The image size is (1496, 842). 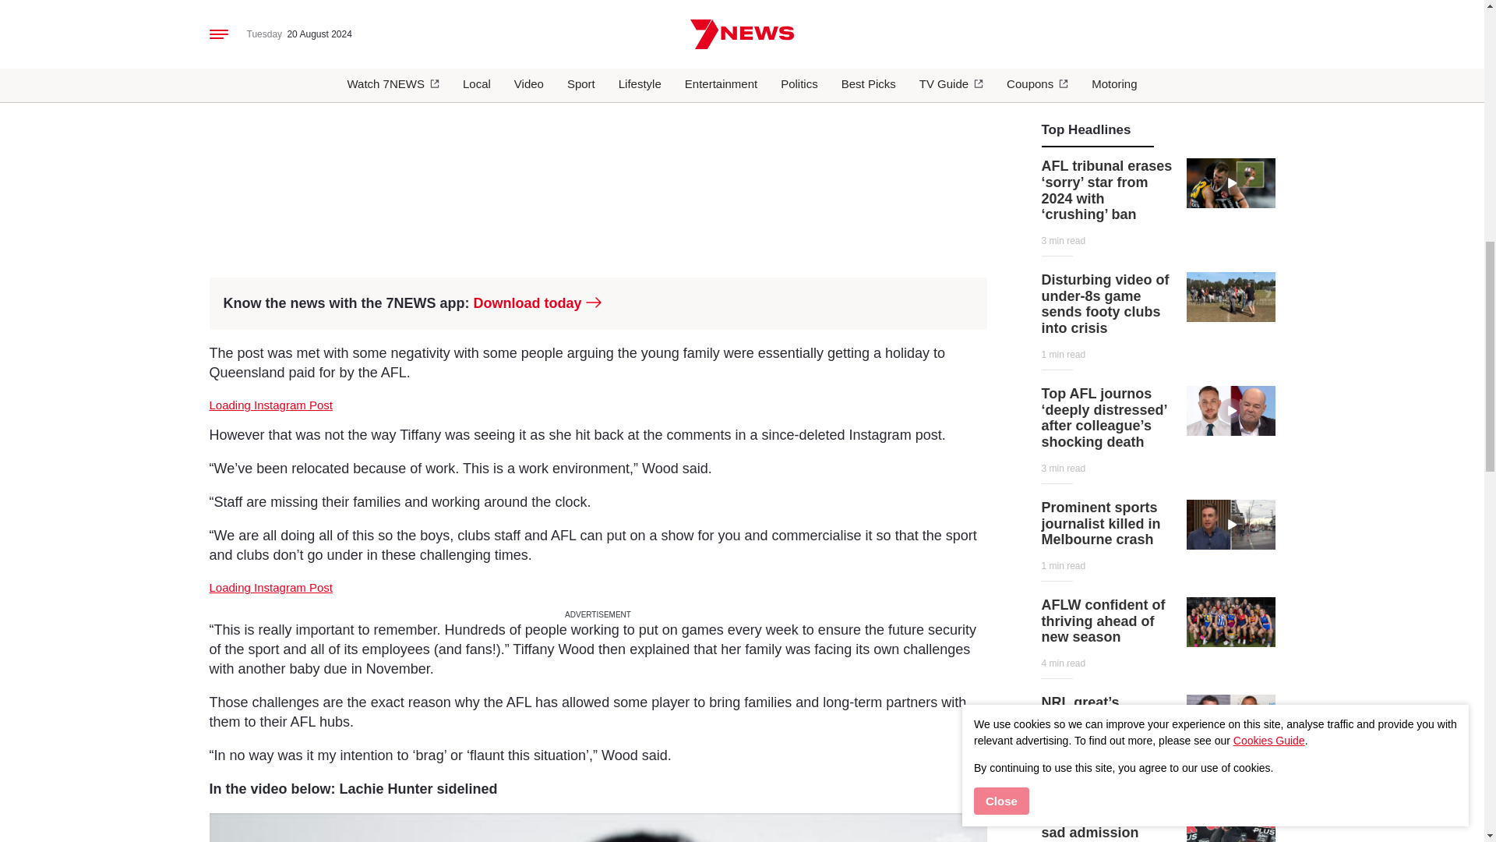 I want to click on Video, so click(x=1231, y=524).